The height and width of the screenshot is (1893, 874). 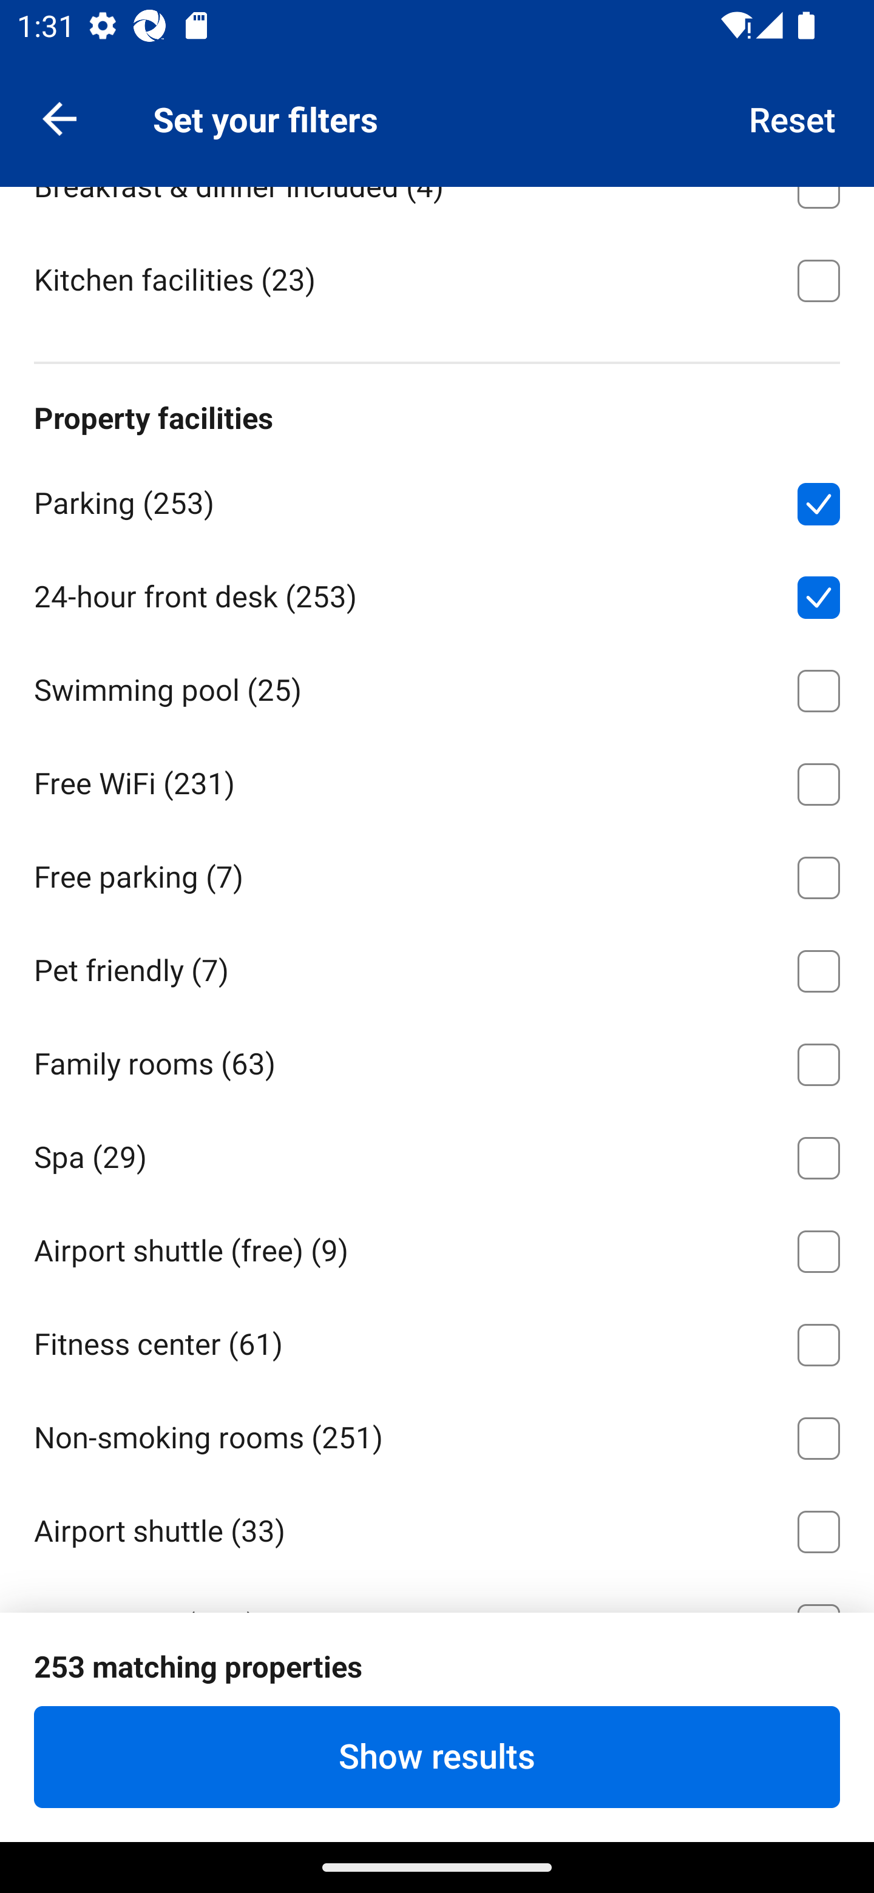 What do you see at coordinates (437, 278) in the screenshot?
I see `Kitchen facilities ⁦(23)` at bounding box center [437, 278].